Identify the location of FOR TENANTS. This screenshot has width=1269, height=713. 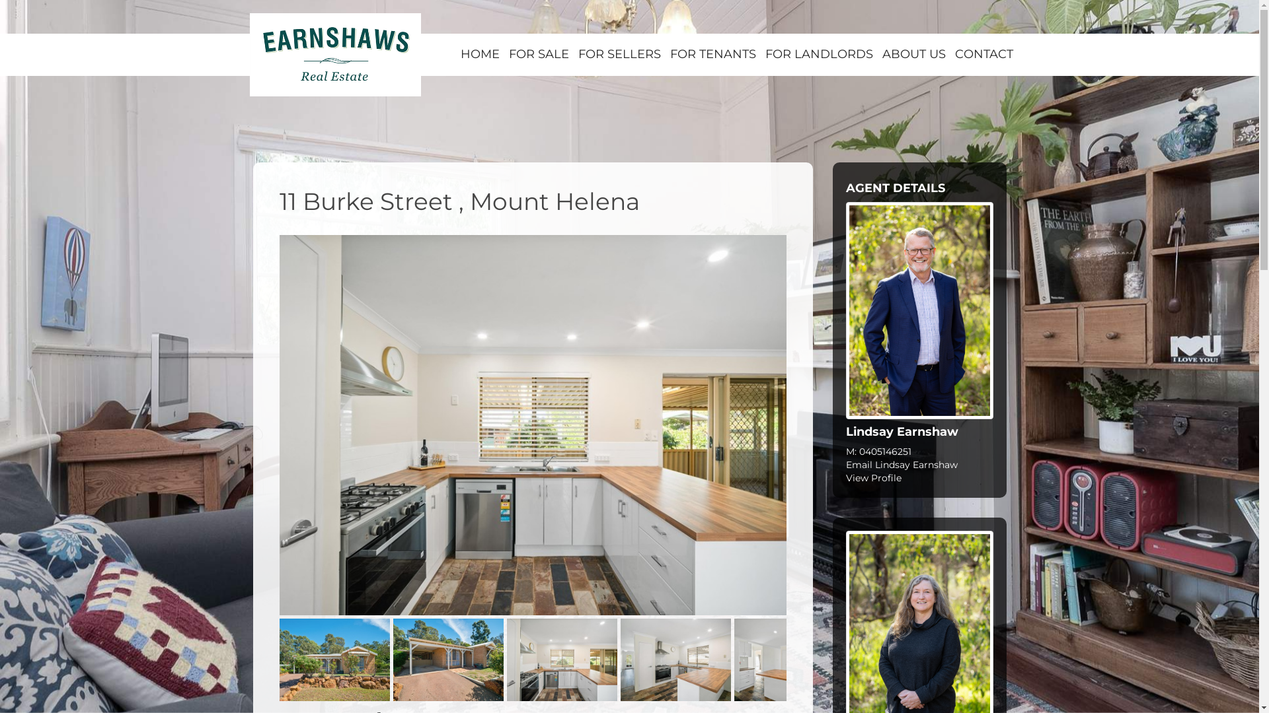
(712, 54).